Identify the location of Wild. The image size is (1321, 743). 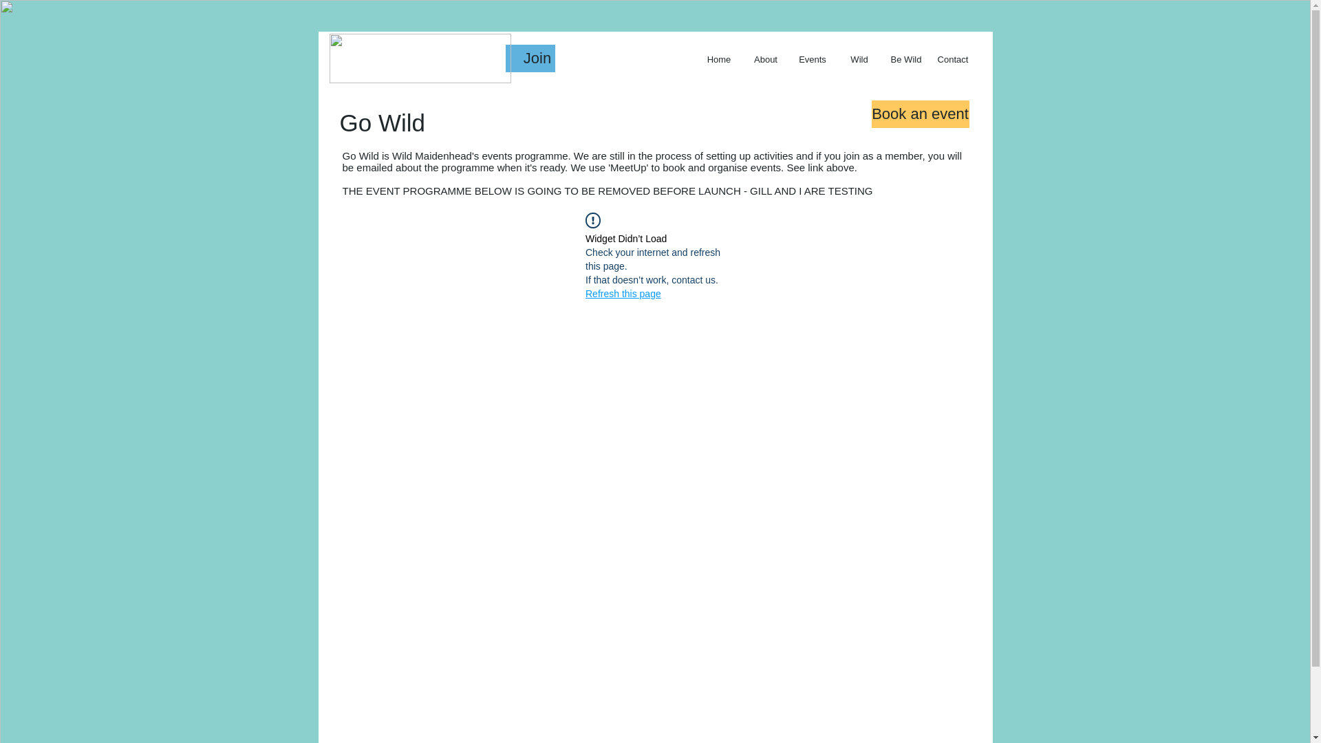
(859, 59).